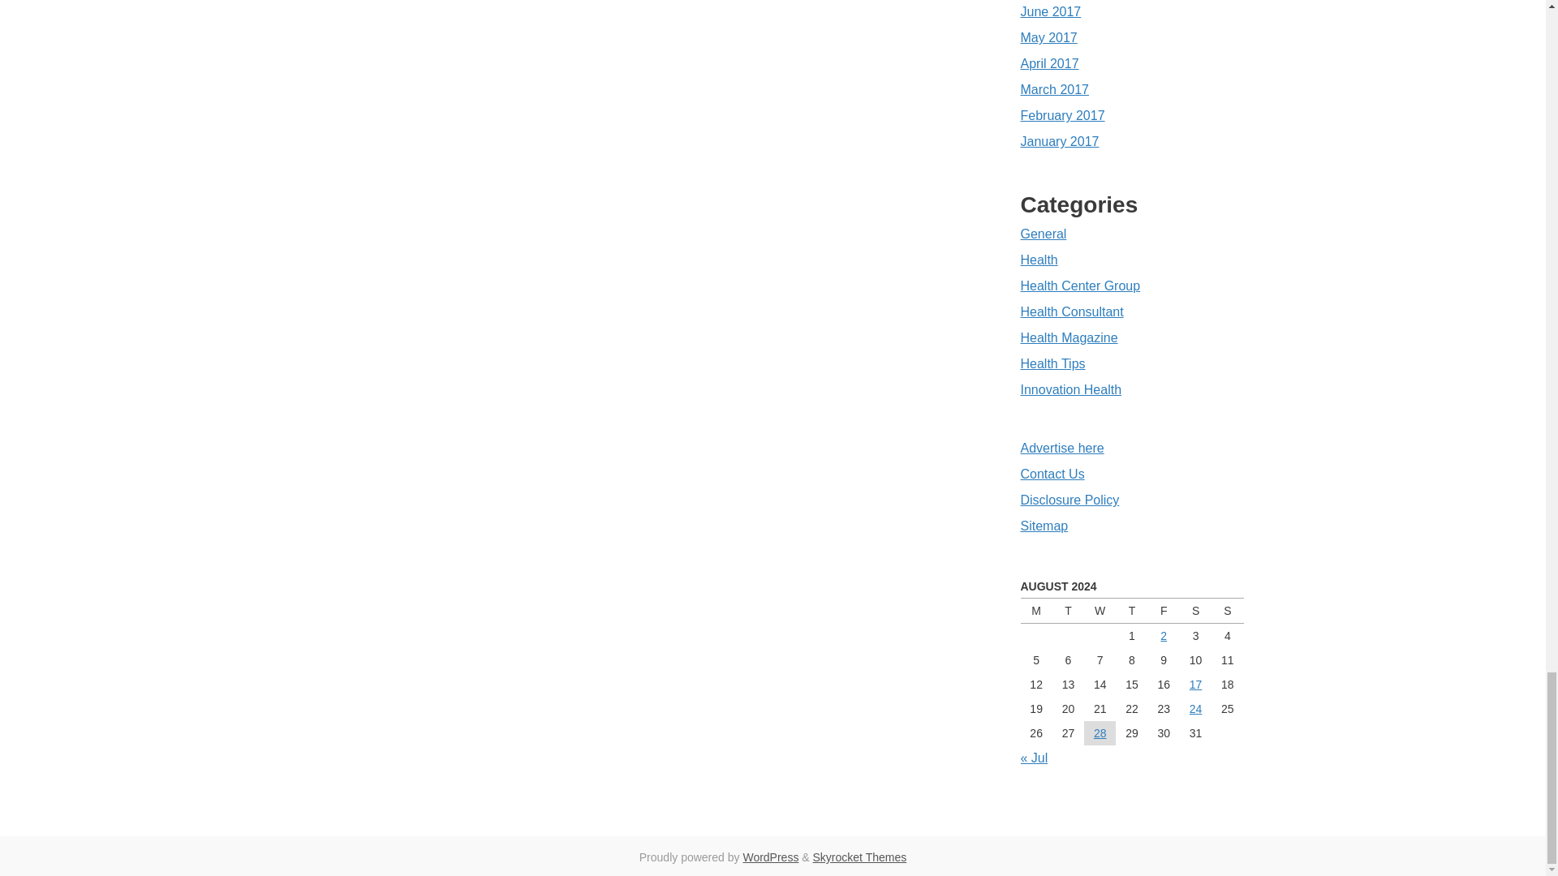  I want to click on Semantic Personal Publishing Platform, so click(770, 857).